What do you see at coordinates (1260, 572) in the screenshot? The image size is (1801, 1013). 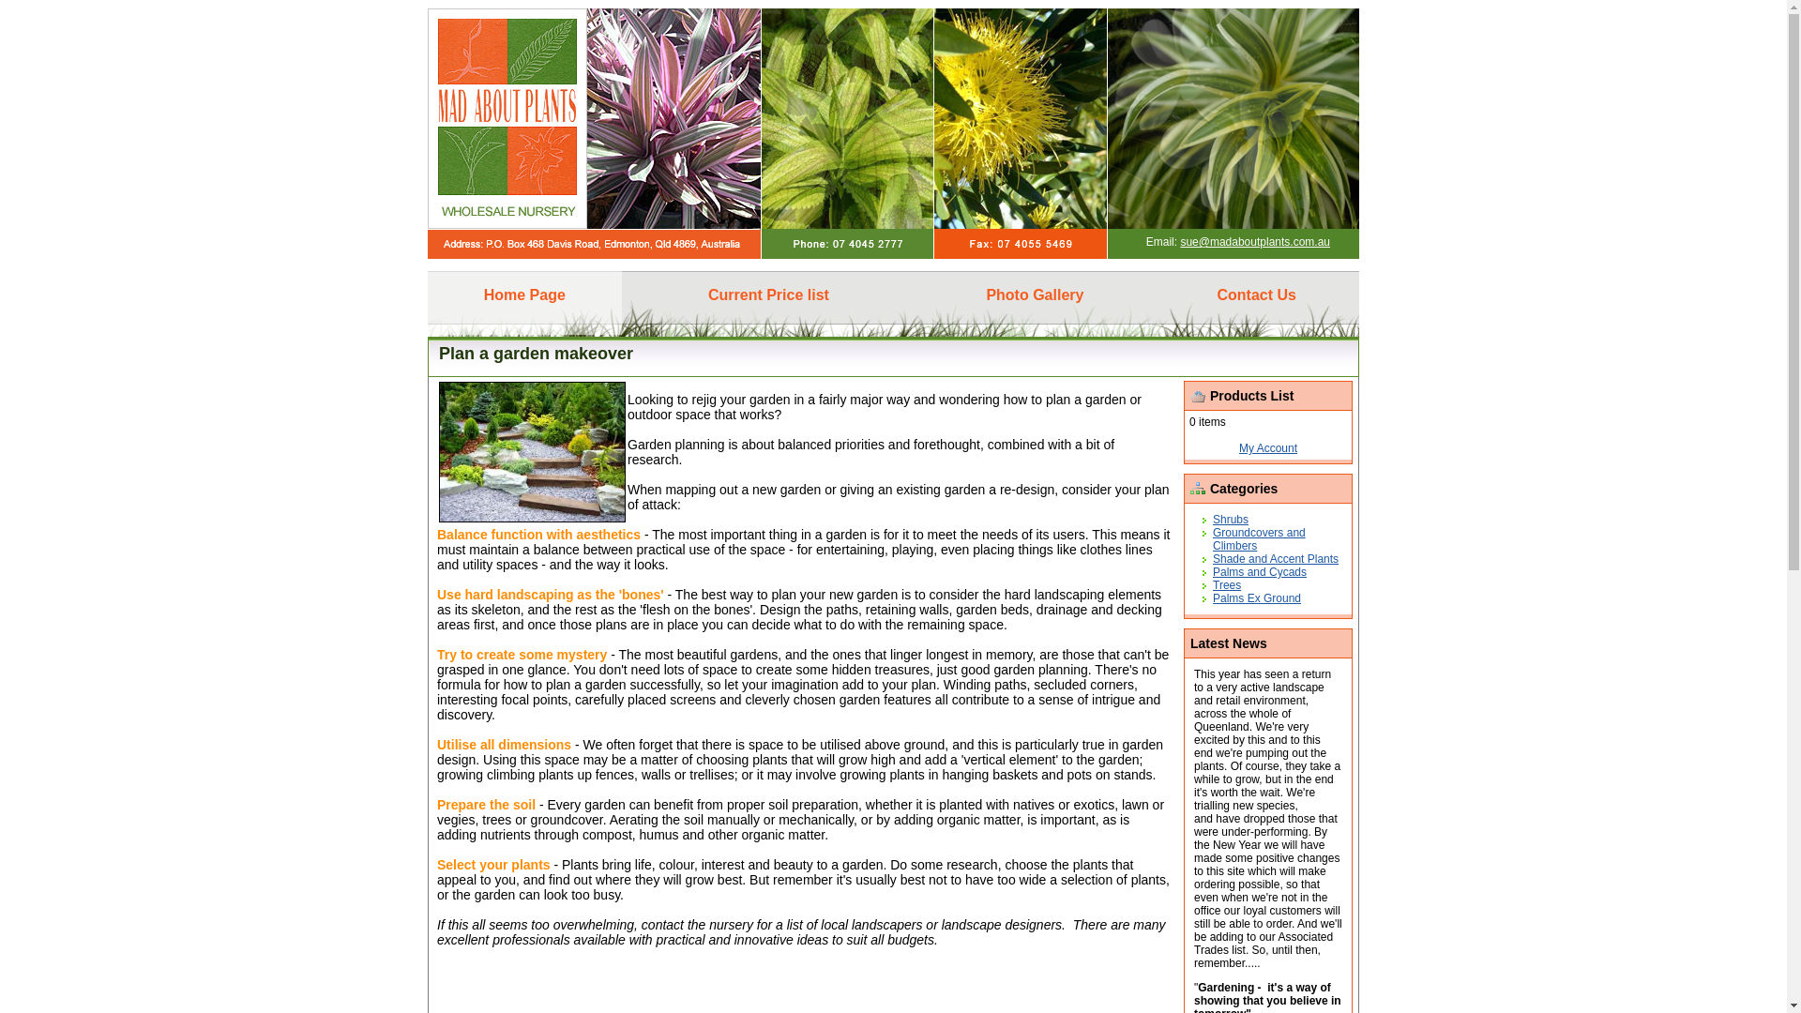 I see `Palms and Cycads` at bounding box center [1260, 572].